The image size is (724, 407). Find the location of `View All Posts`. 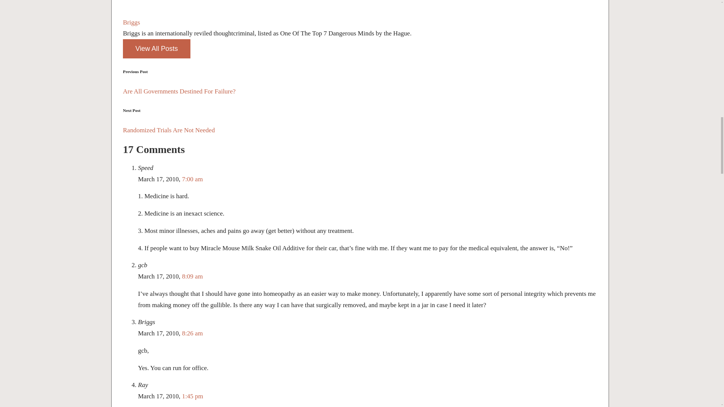

View All Posts is located at coordinates (156, 49).